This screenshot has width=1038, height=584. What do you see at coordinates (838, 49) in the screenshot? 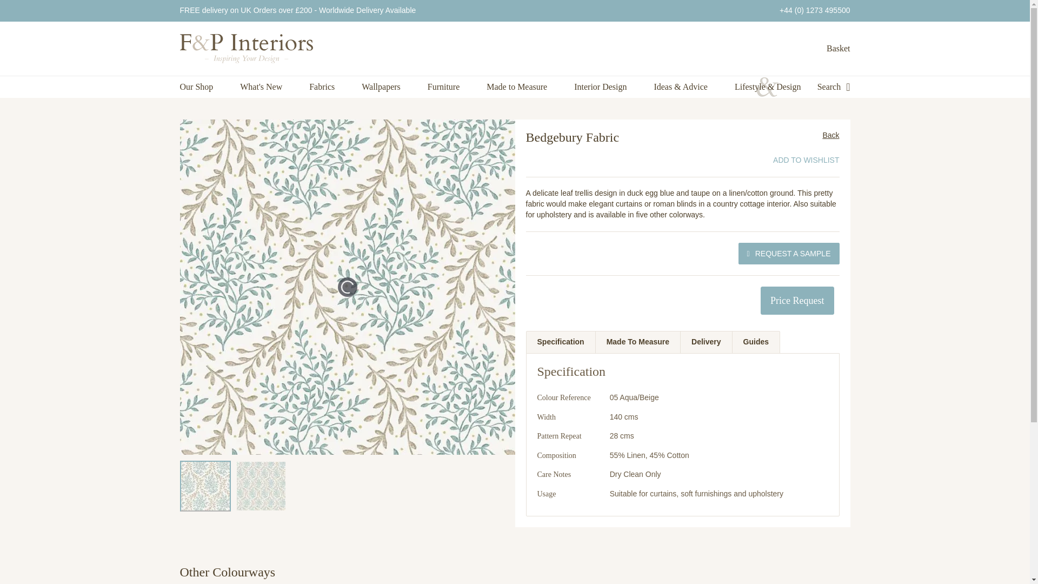
I see `Basket` at bounding box center [838, 49].